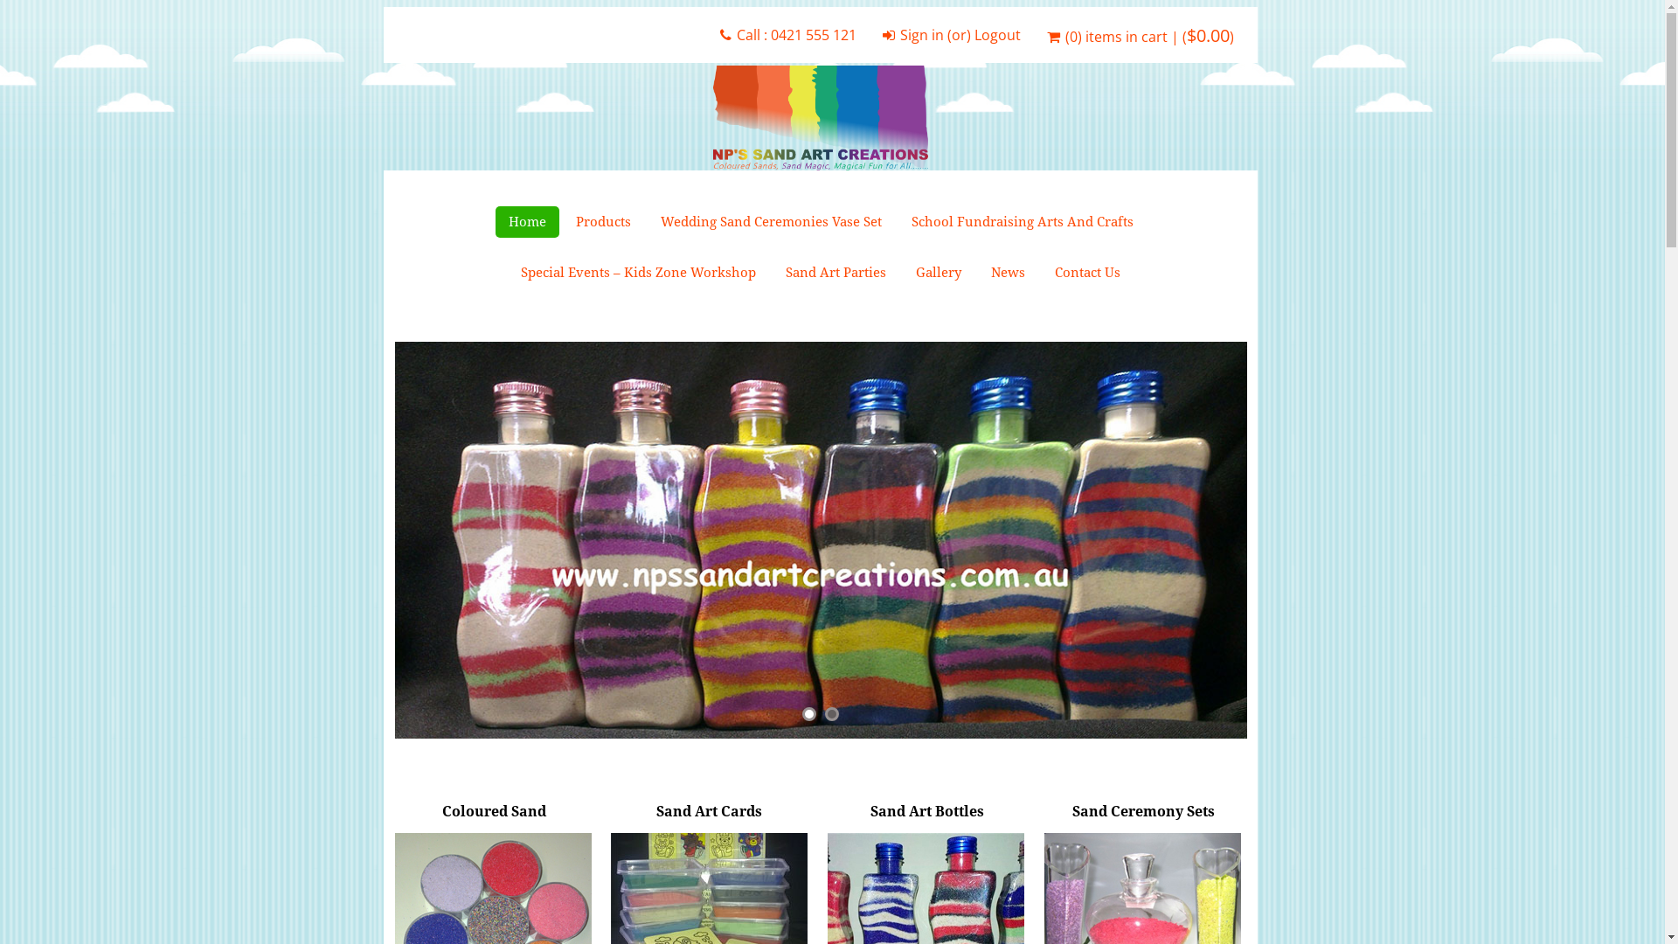 The height and width of the screenshot is (944, 1678). What do you see at coordinates (939, 273) in the screenshot?
I see `Gallery` at bounding box center [939, 273].